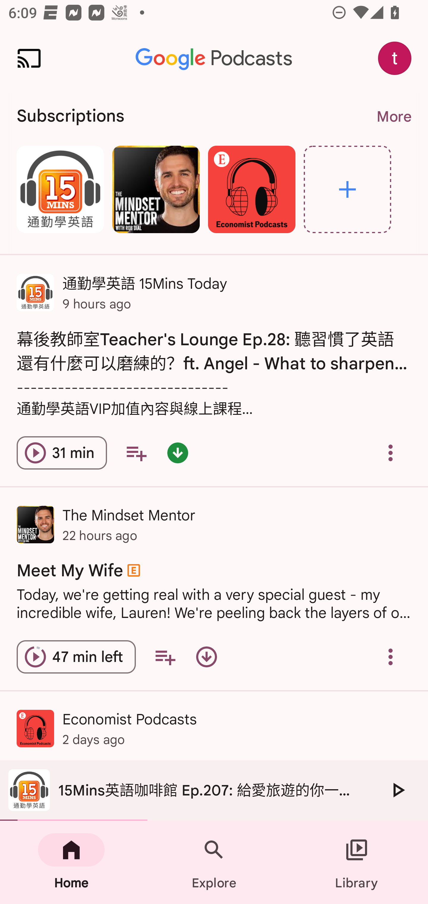 The width and height of the screenshot is (428, 904). What do you see at coordinates (60, 189) in the screenshot?
I see `通勤學英語 15Mins Today` at bounding box center [60, 189].